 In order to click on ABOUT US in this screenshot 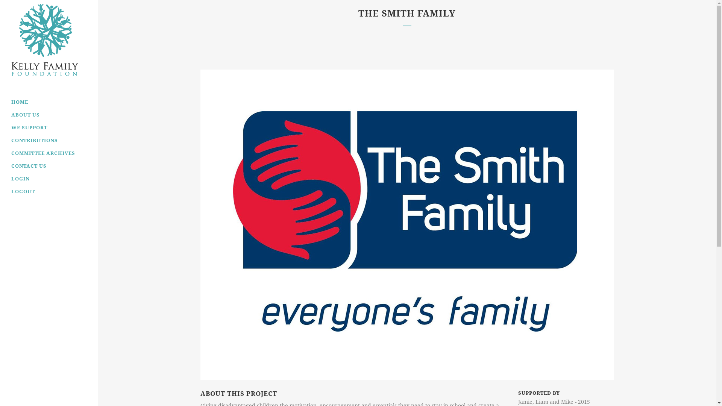, I will do `click(49, 115)`.